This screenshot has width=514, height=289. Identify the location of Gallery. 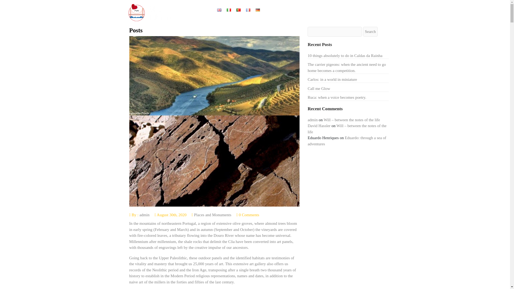
(360, 10).